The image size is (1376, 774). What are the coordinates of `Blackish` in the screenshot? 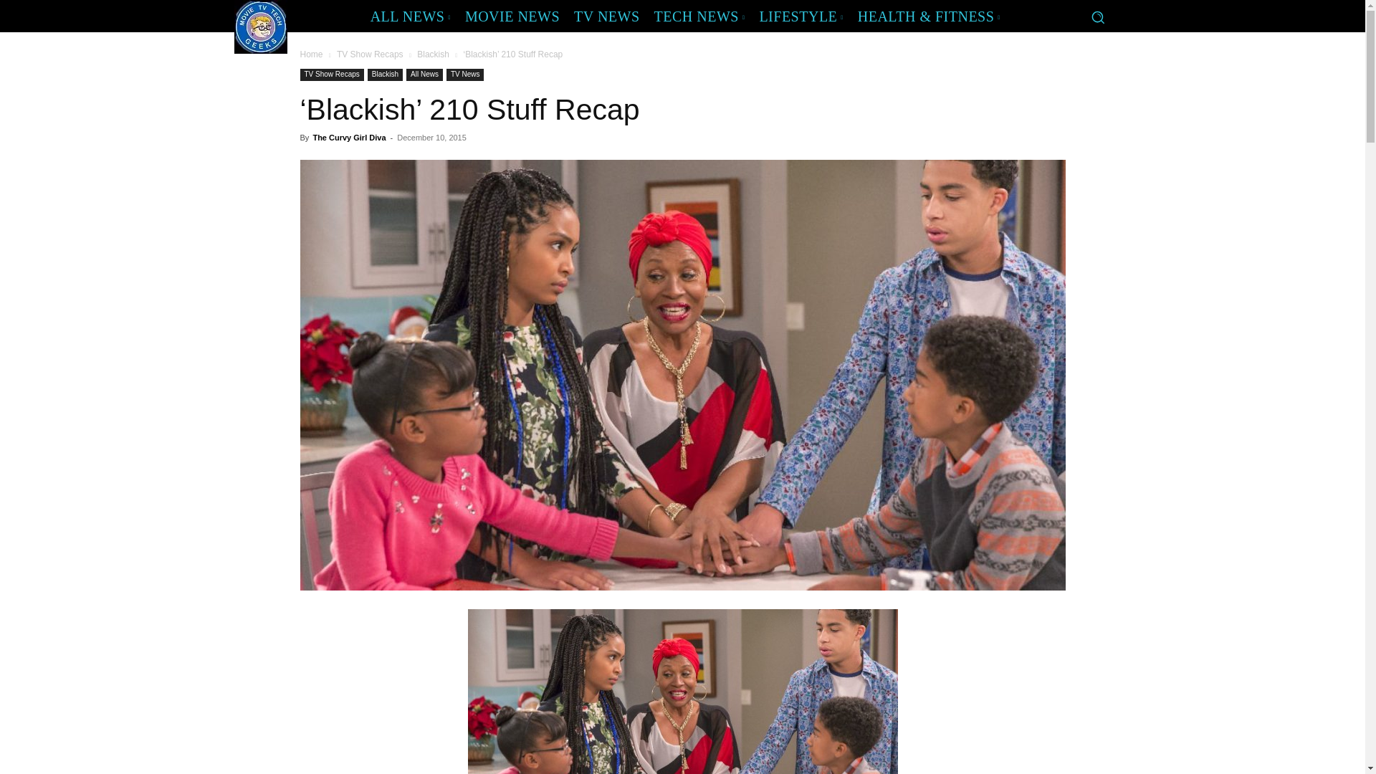 It's located at (385, 75).